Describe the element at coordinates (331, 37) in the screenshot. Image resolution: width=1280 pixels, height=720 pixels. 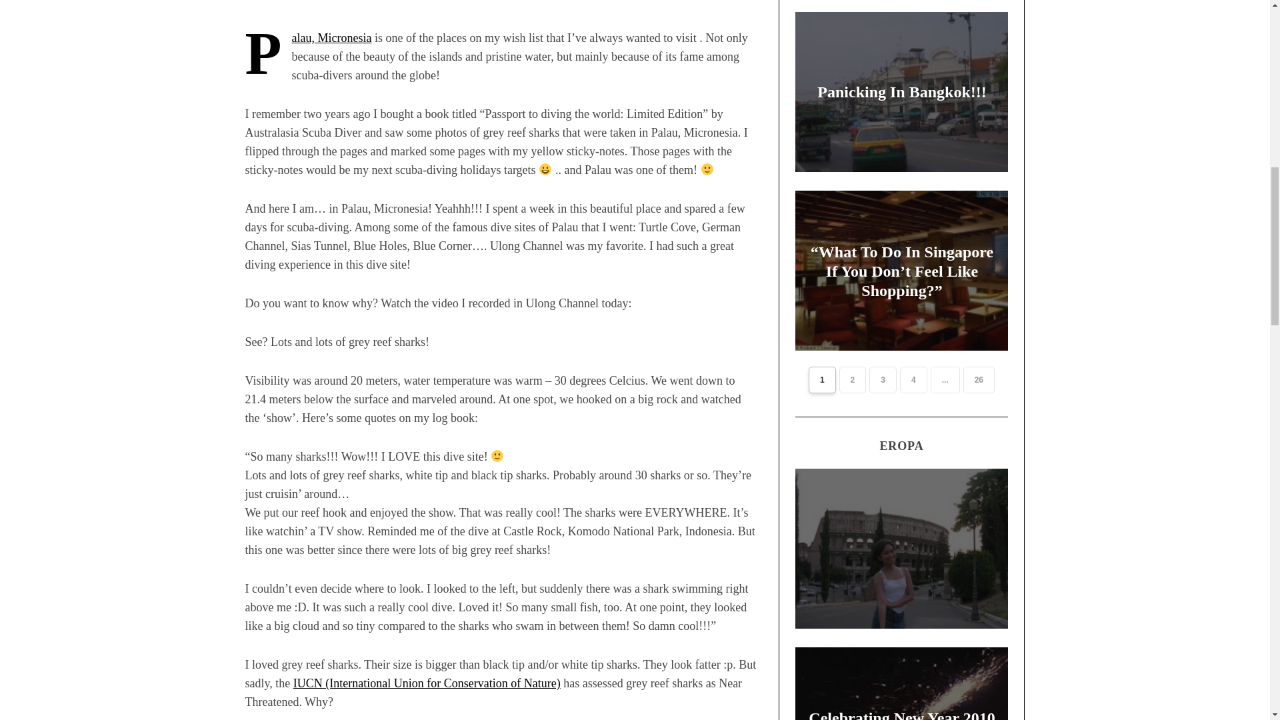
I see `Palau, Micronesia` at that location.